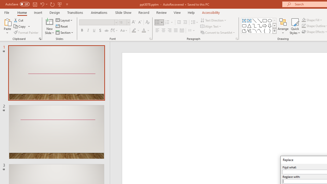 This screenshot has height=184, width=327. I want to click on Reset, so click(62, 27).